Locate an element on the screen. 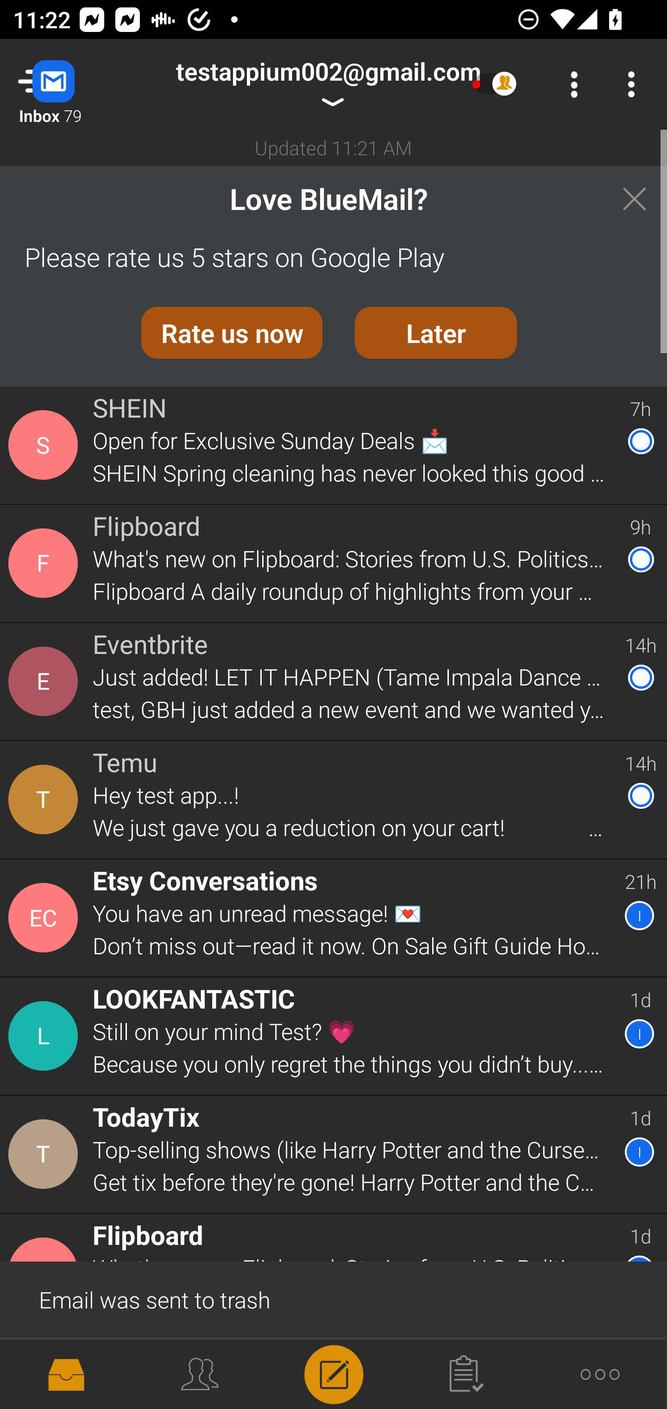  testappium002@gmail.com is located at coordinates (328, 84).